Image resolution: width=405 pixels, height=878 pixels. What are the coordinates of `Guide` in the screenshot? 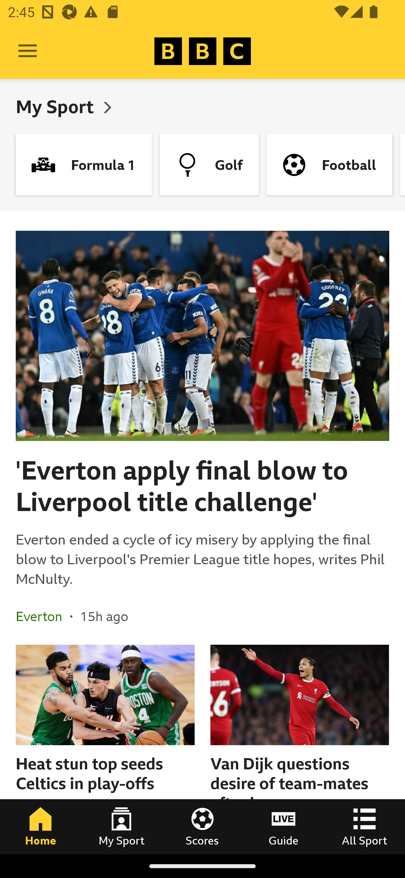 It's located at (283, 827).